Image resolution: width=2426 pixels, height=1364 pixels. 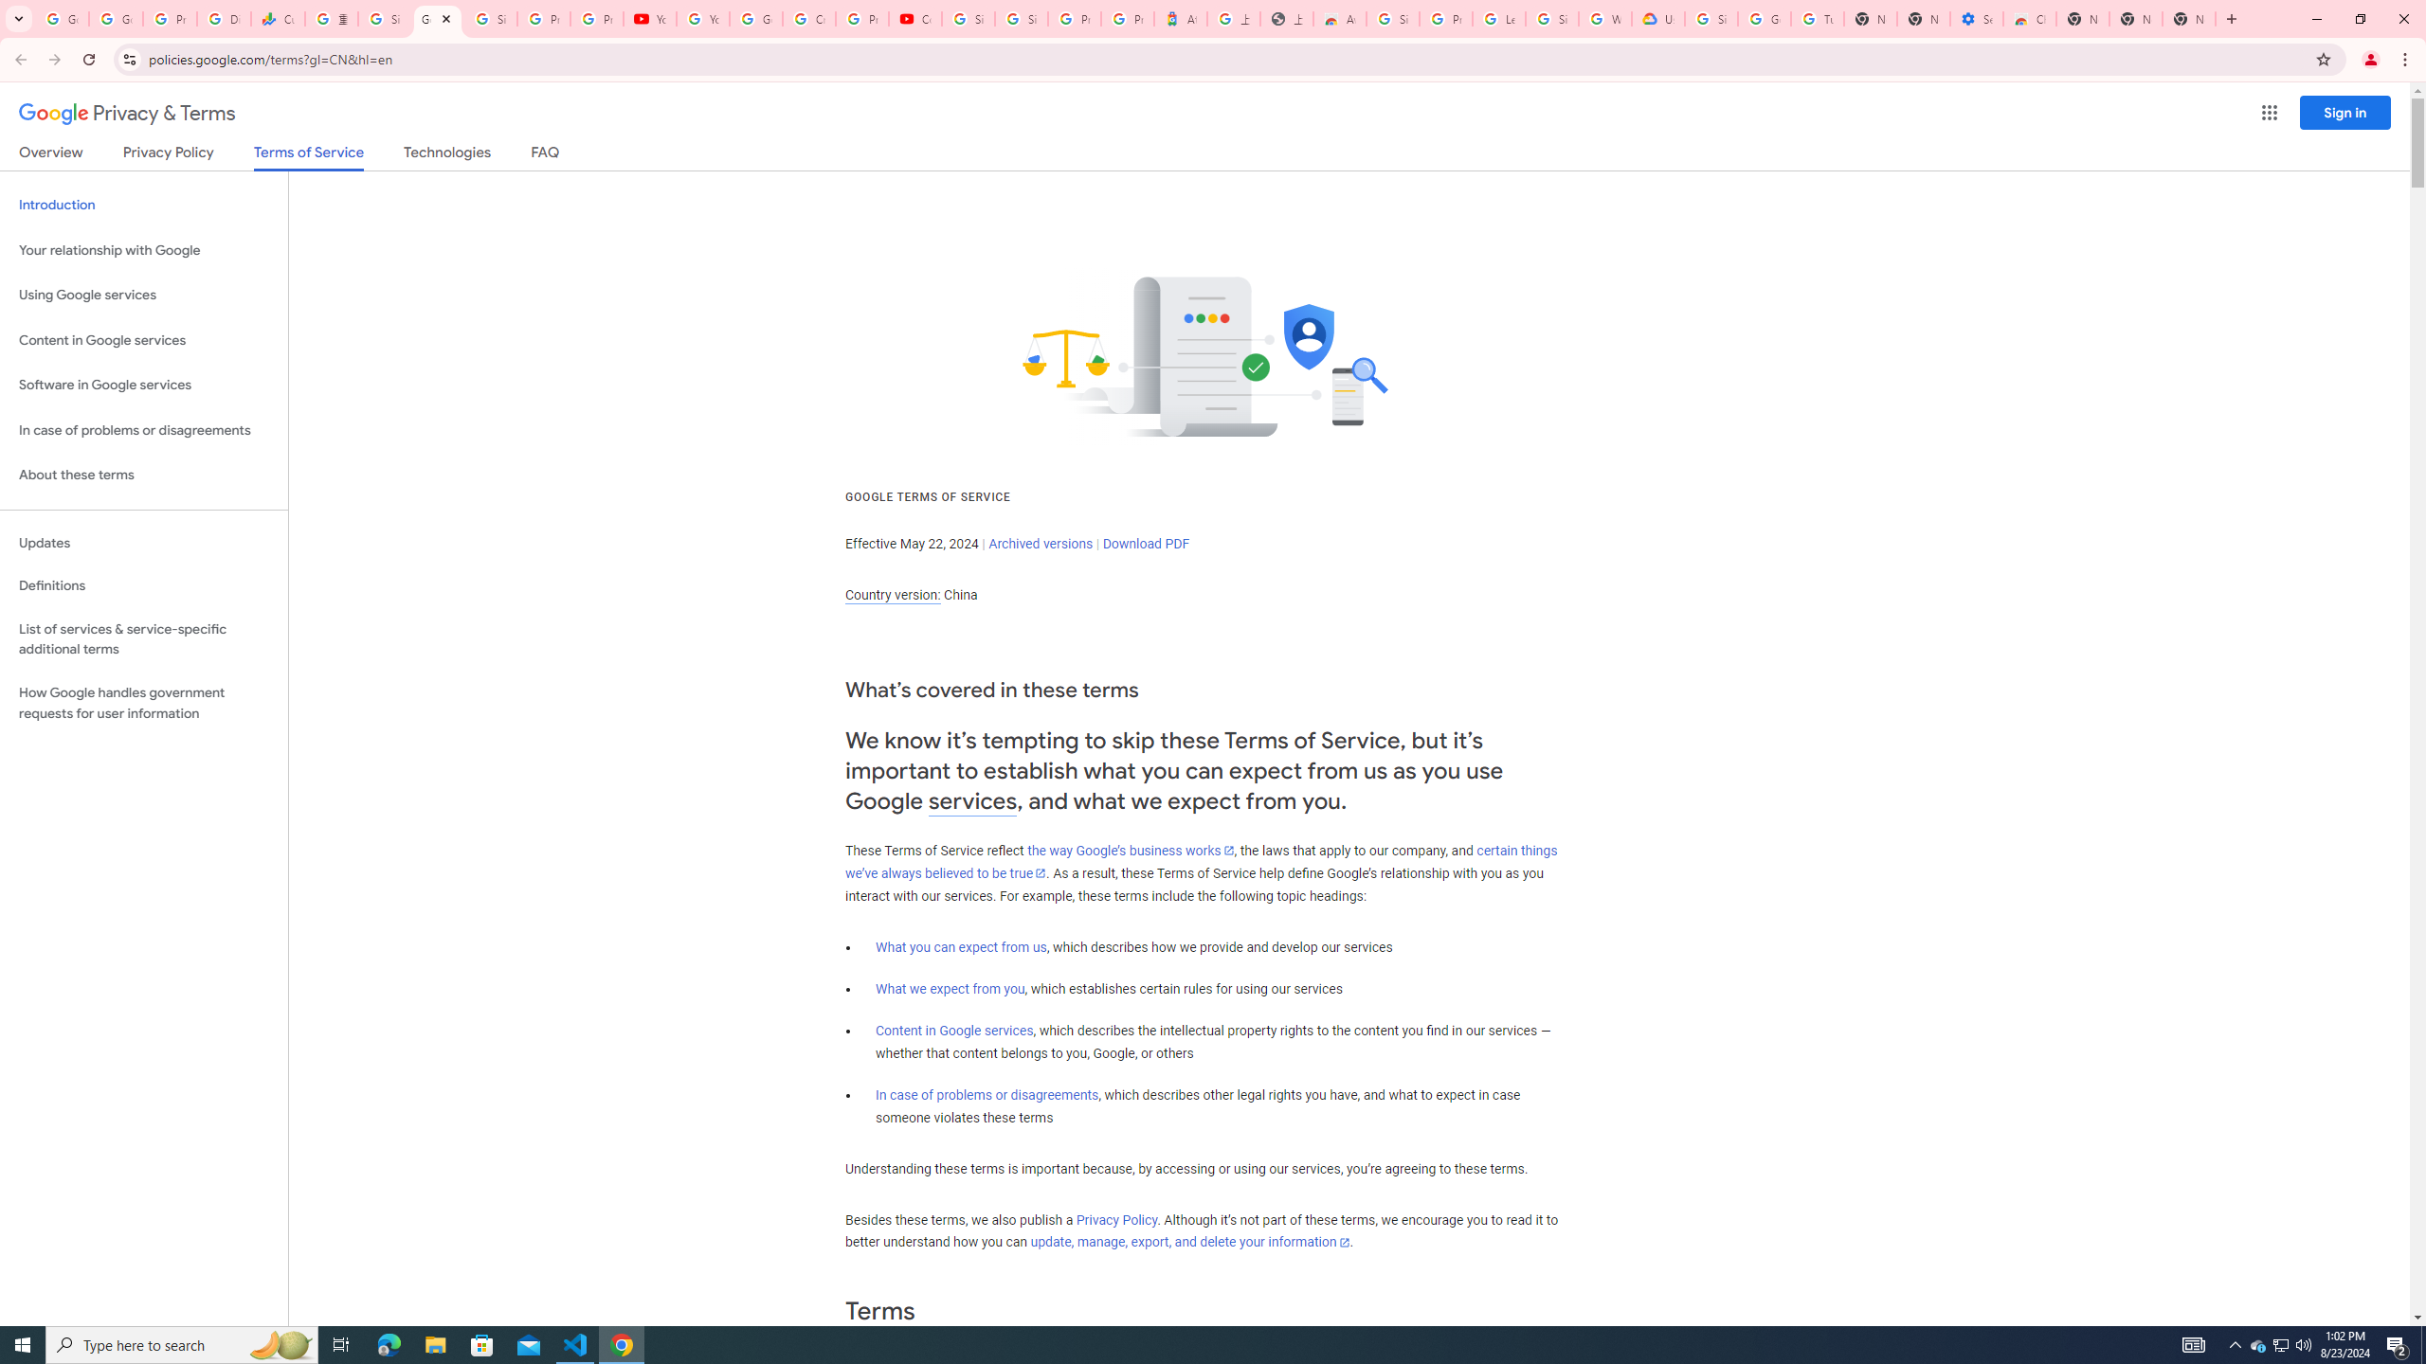 I want to click on Introduction, so click(x=144, y=205).